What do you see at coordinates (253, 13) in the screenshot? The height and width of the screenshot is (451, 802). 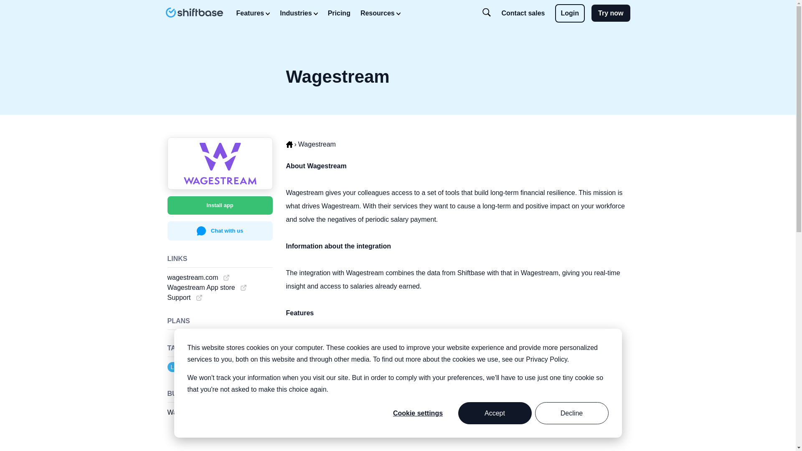 I see `Features` at bounding box center [253, 13].